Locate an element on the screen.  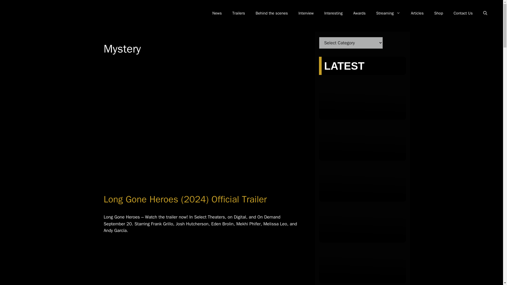
Awards is located at coordinates (359, 13).